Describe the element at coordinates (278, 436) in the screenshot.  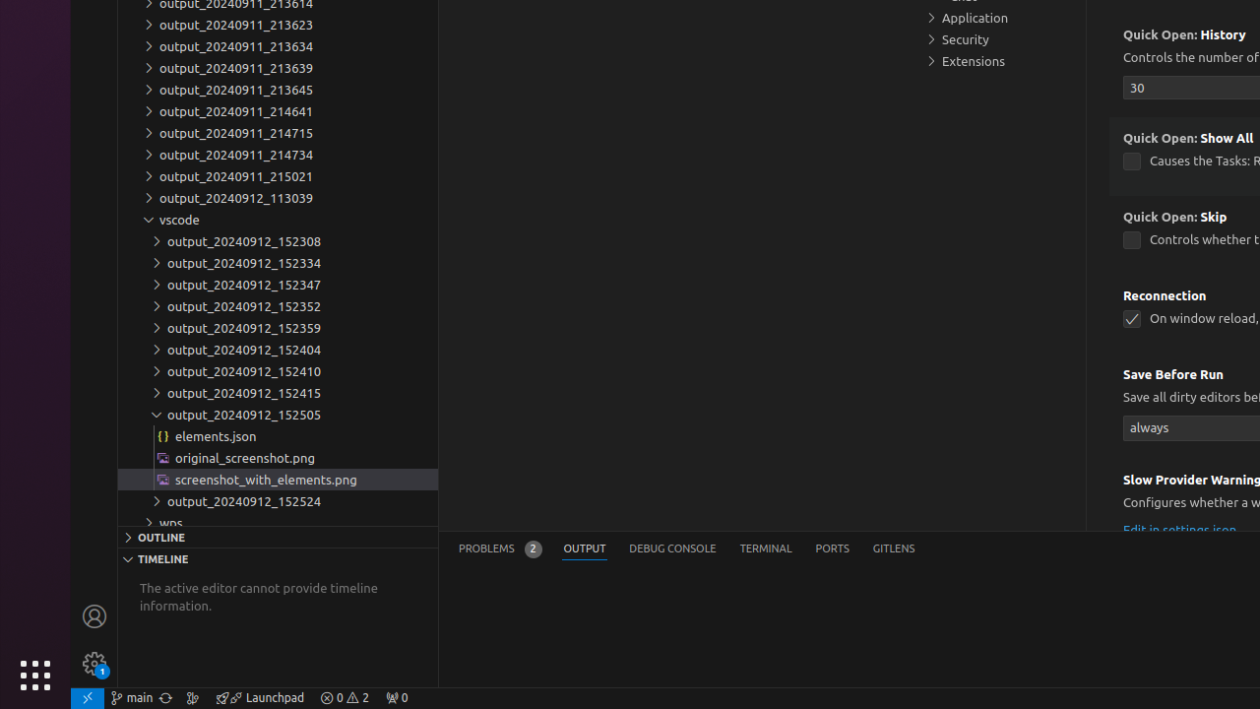
I see `elements.json` at that location.